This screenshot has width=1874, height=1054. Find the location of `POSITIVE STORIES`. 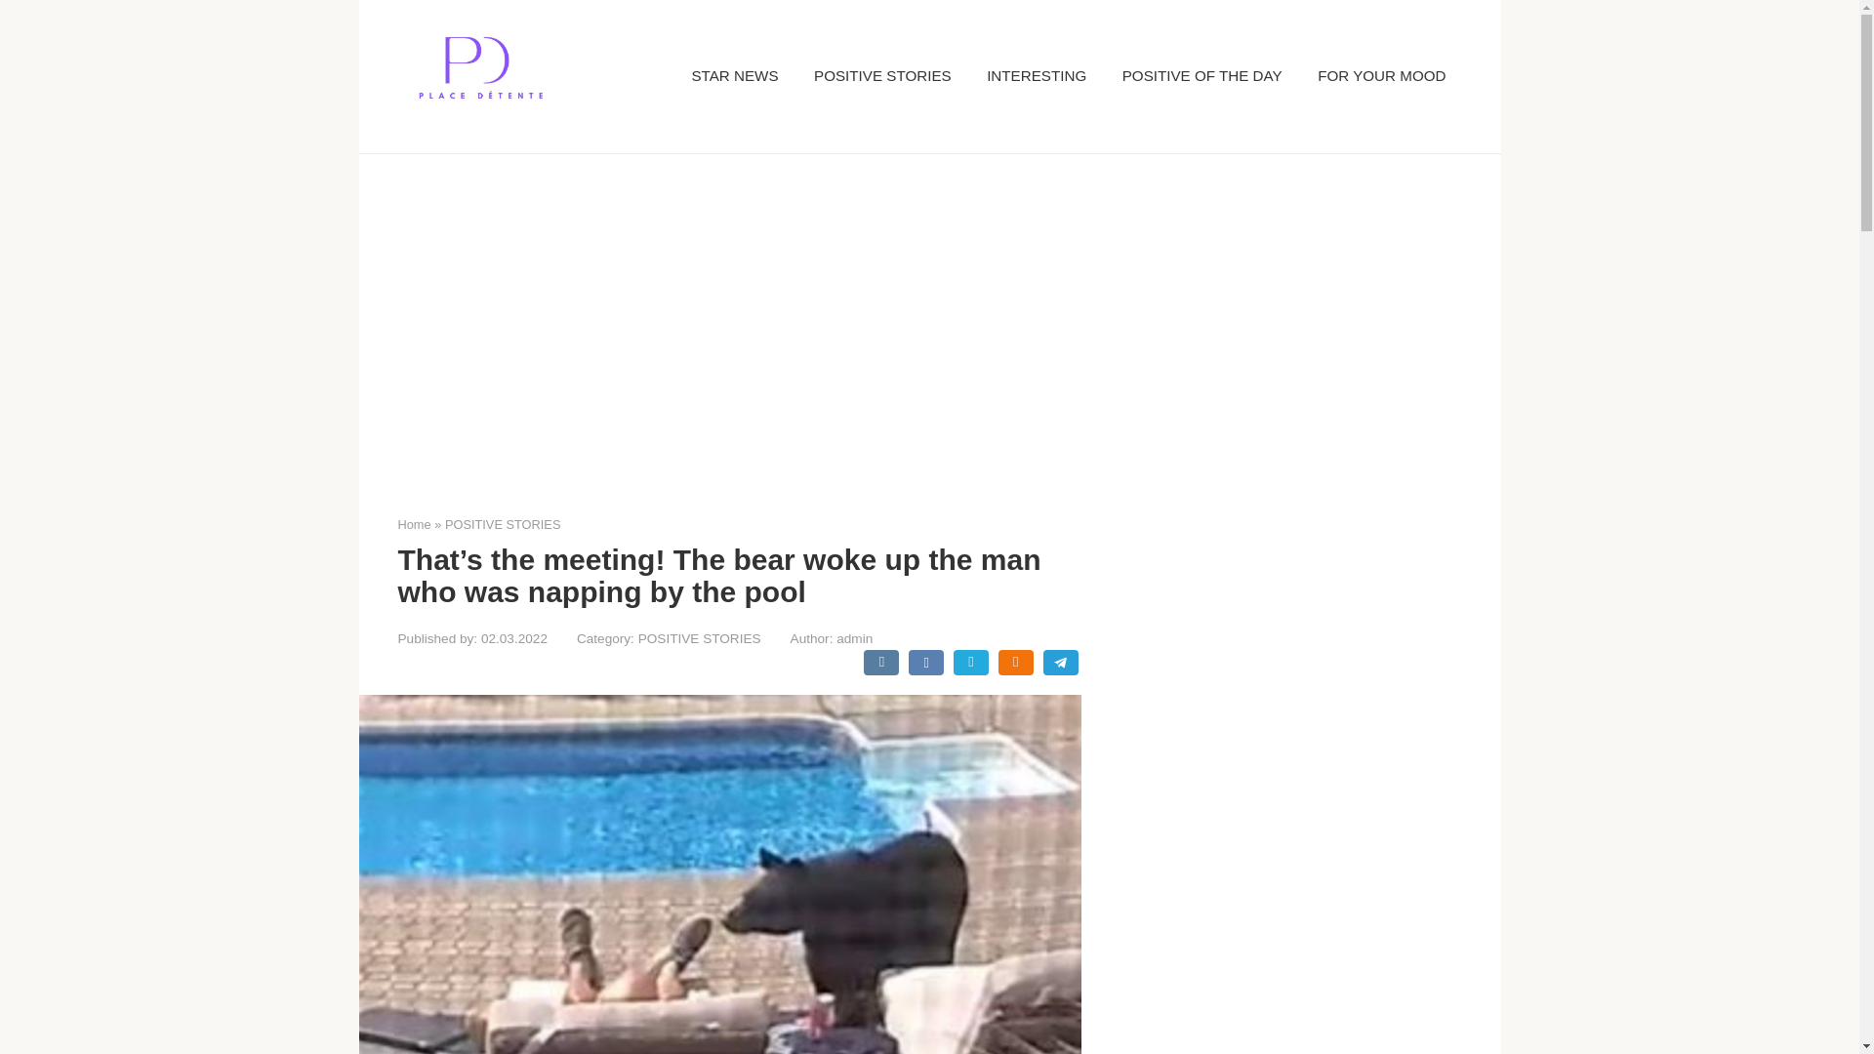

POSITIVE STORIES is located at coordinates (882, 76).